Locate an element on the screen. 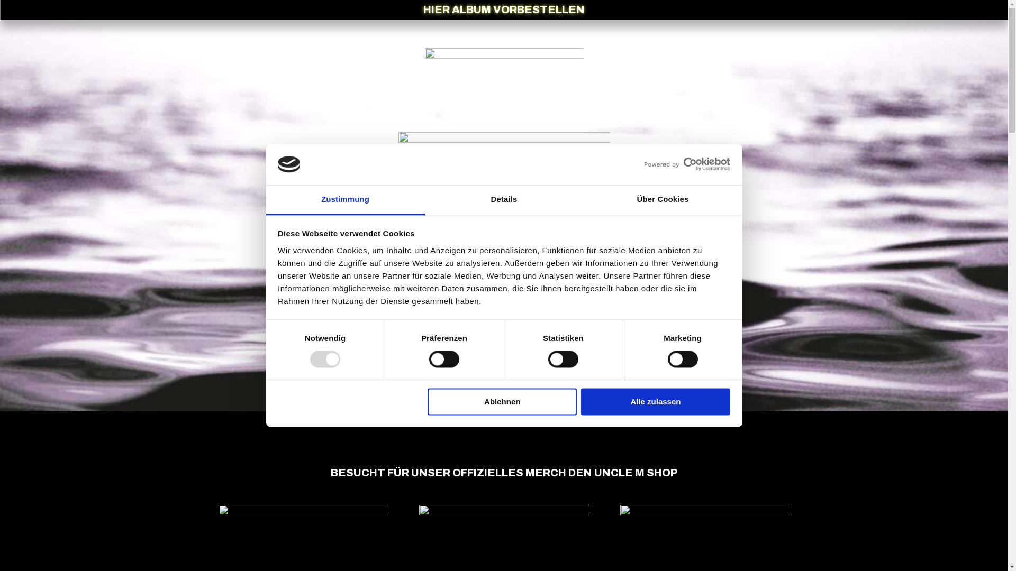  Zustimmung is located at coordinates (345, 200).